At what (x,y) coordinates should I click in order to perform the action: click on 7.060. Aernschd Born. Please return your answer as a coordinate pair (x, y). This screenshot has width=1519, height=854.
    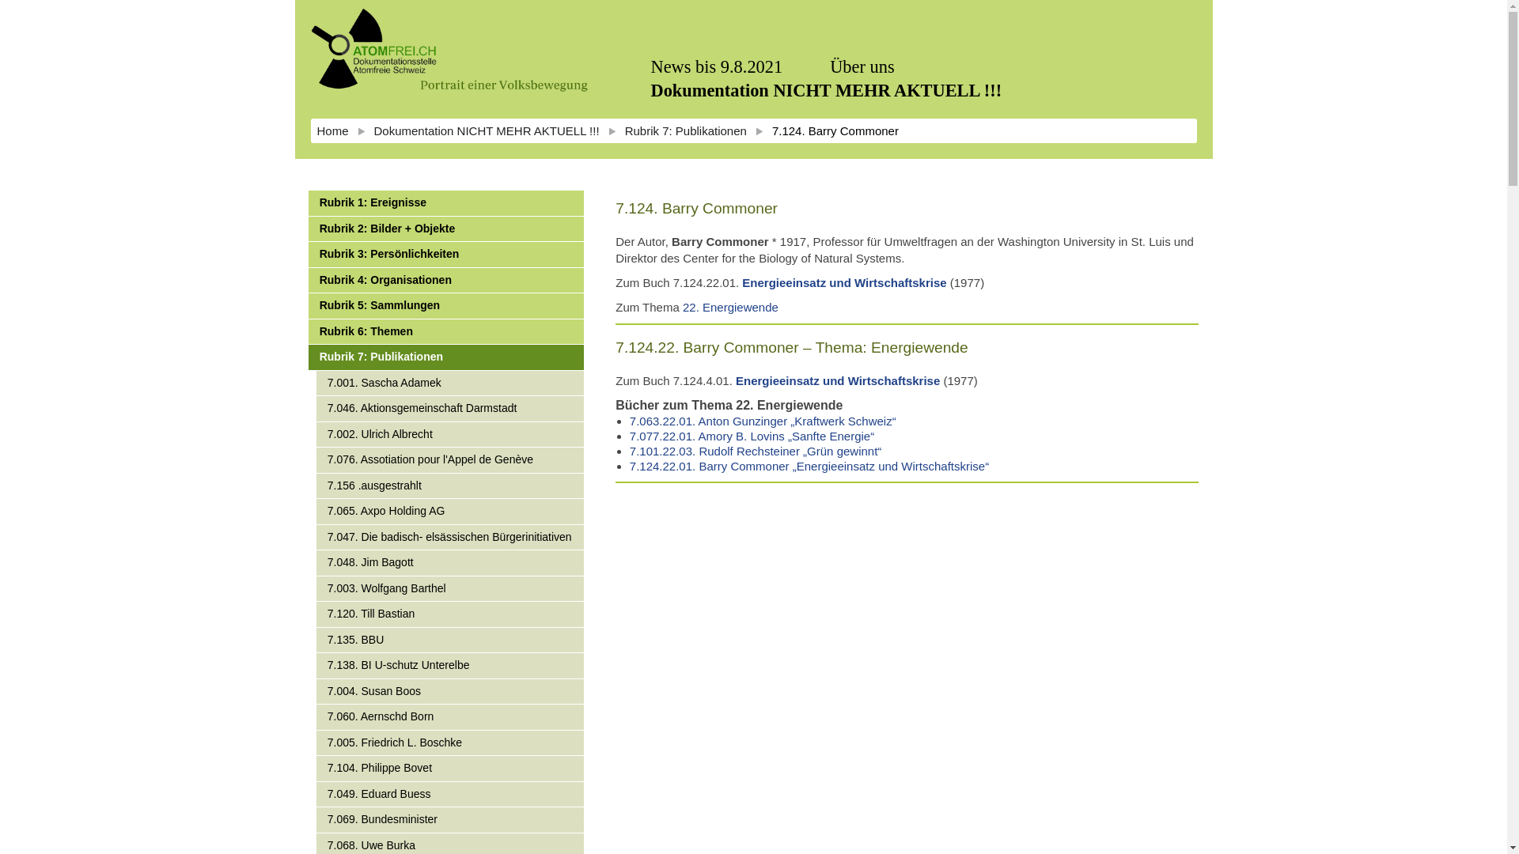
    Looking at the image, I should click on (451, 718).